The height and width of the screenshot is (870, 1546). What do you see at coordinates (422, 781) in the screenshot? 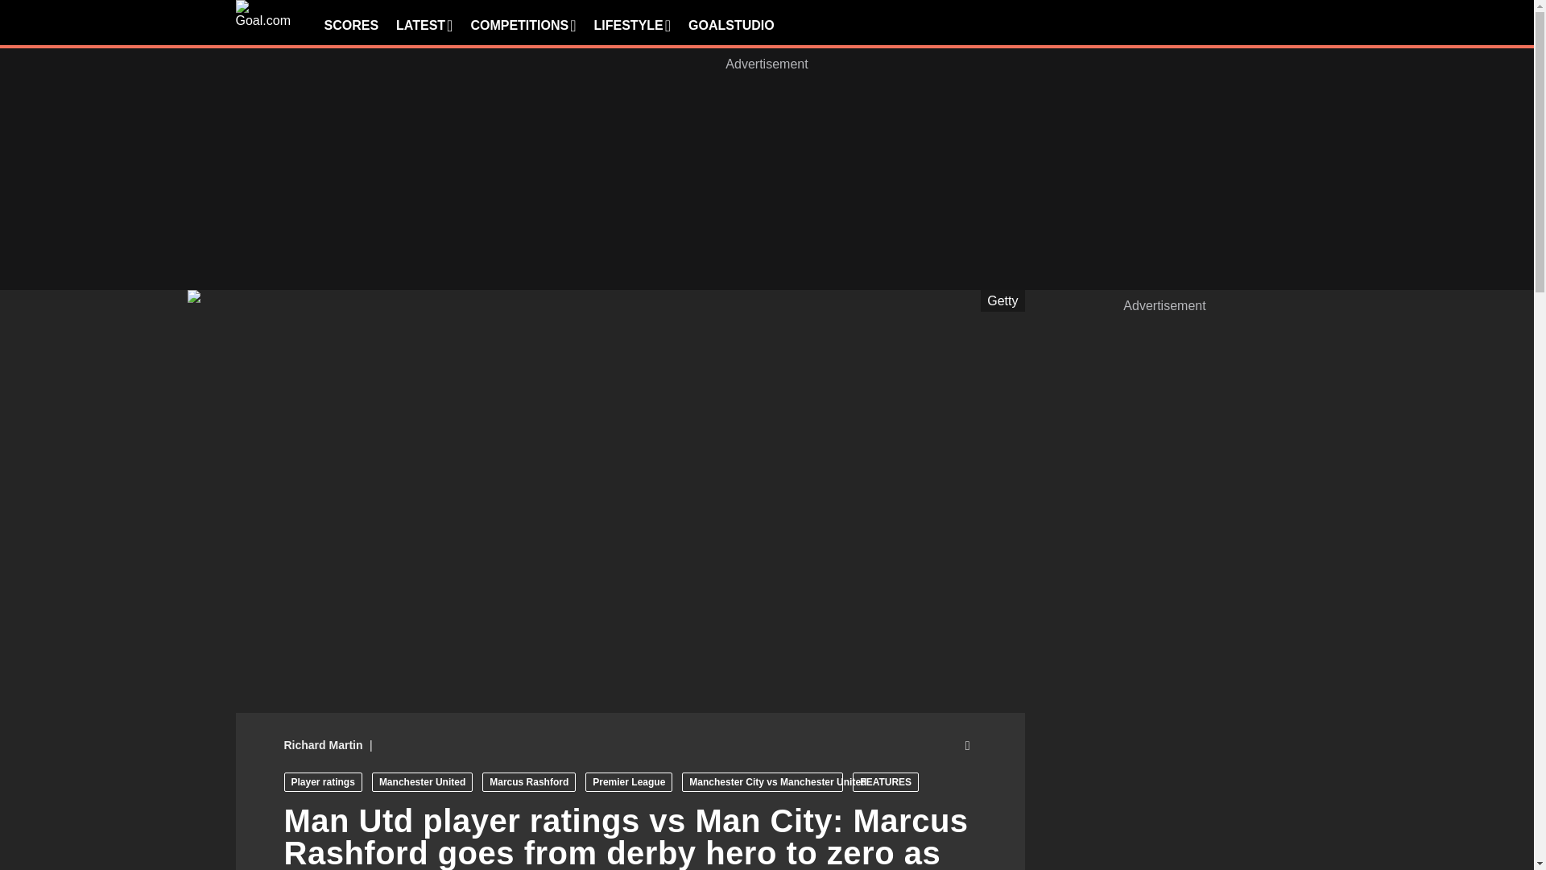
I see `Manchester United` at bounding box center [422, 781].